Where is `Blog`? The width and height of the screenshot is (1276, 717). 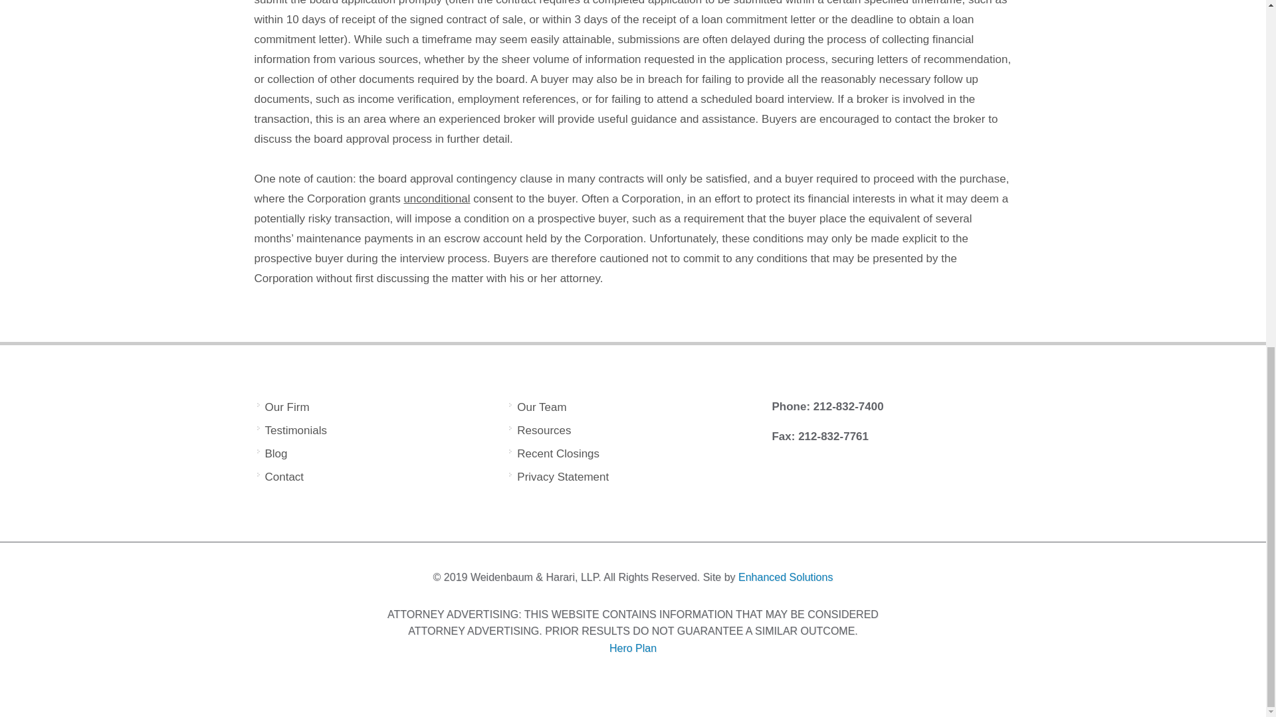 Blog is located at coordinates (272, 453).